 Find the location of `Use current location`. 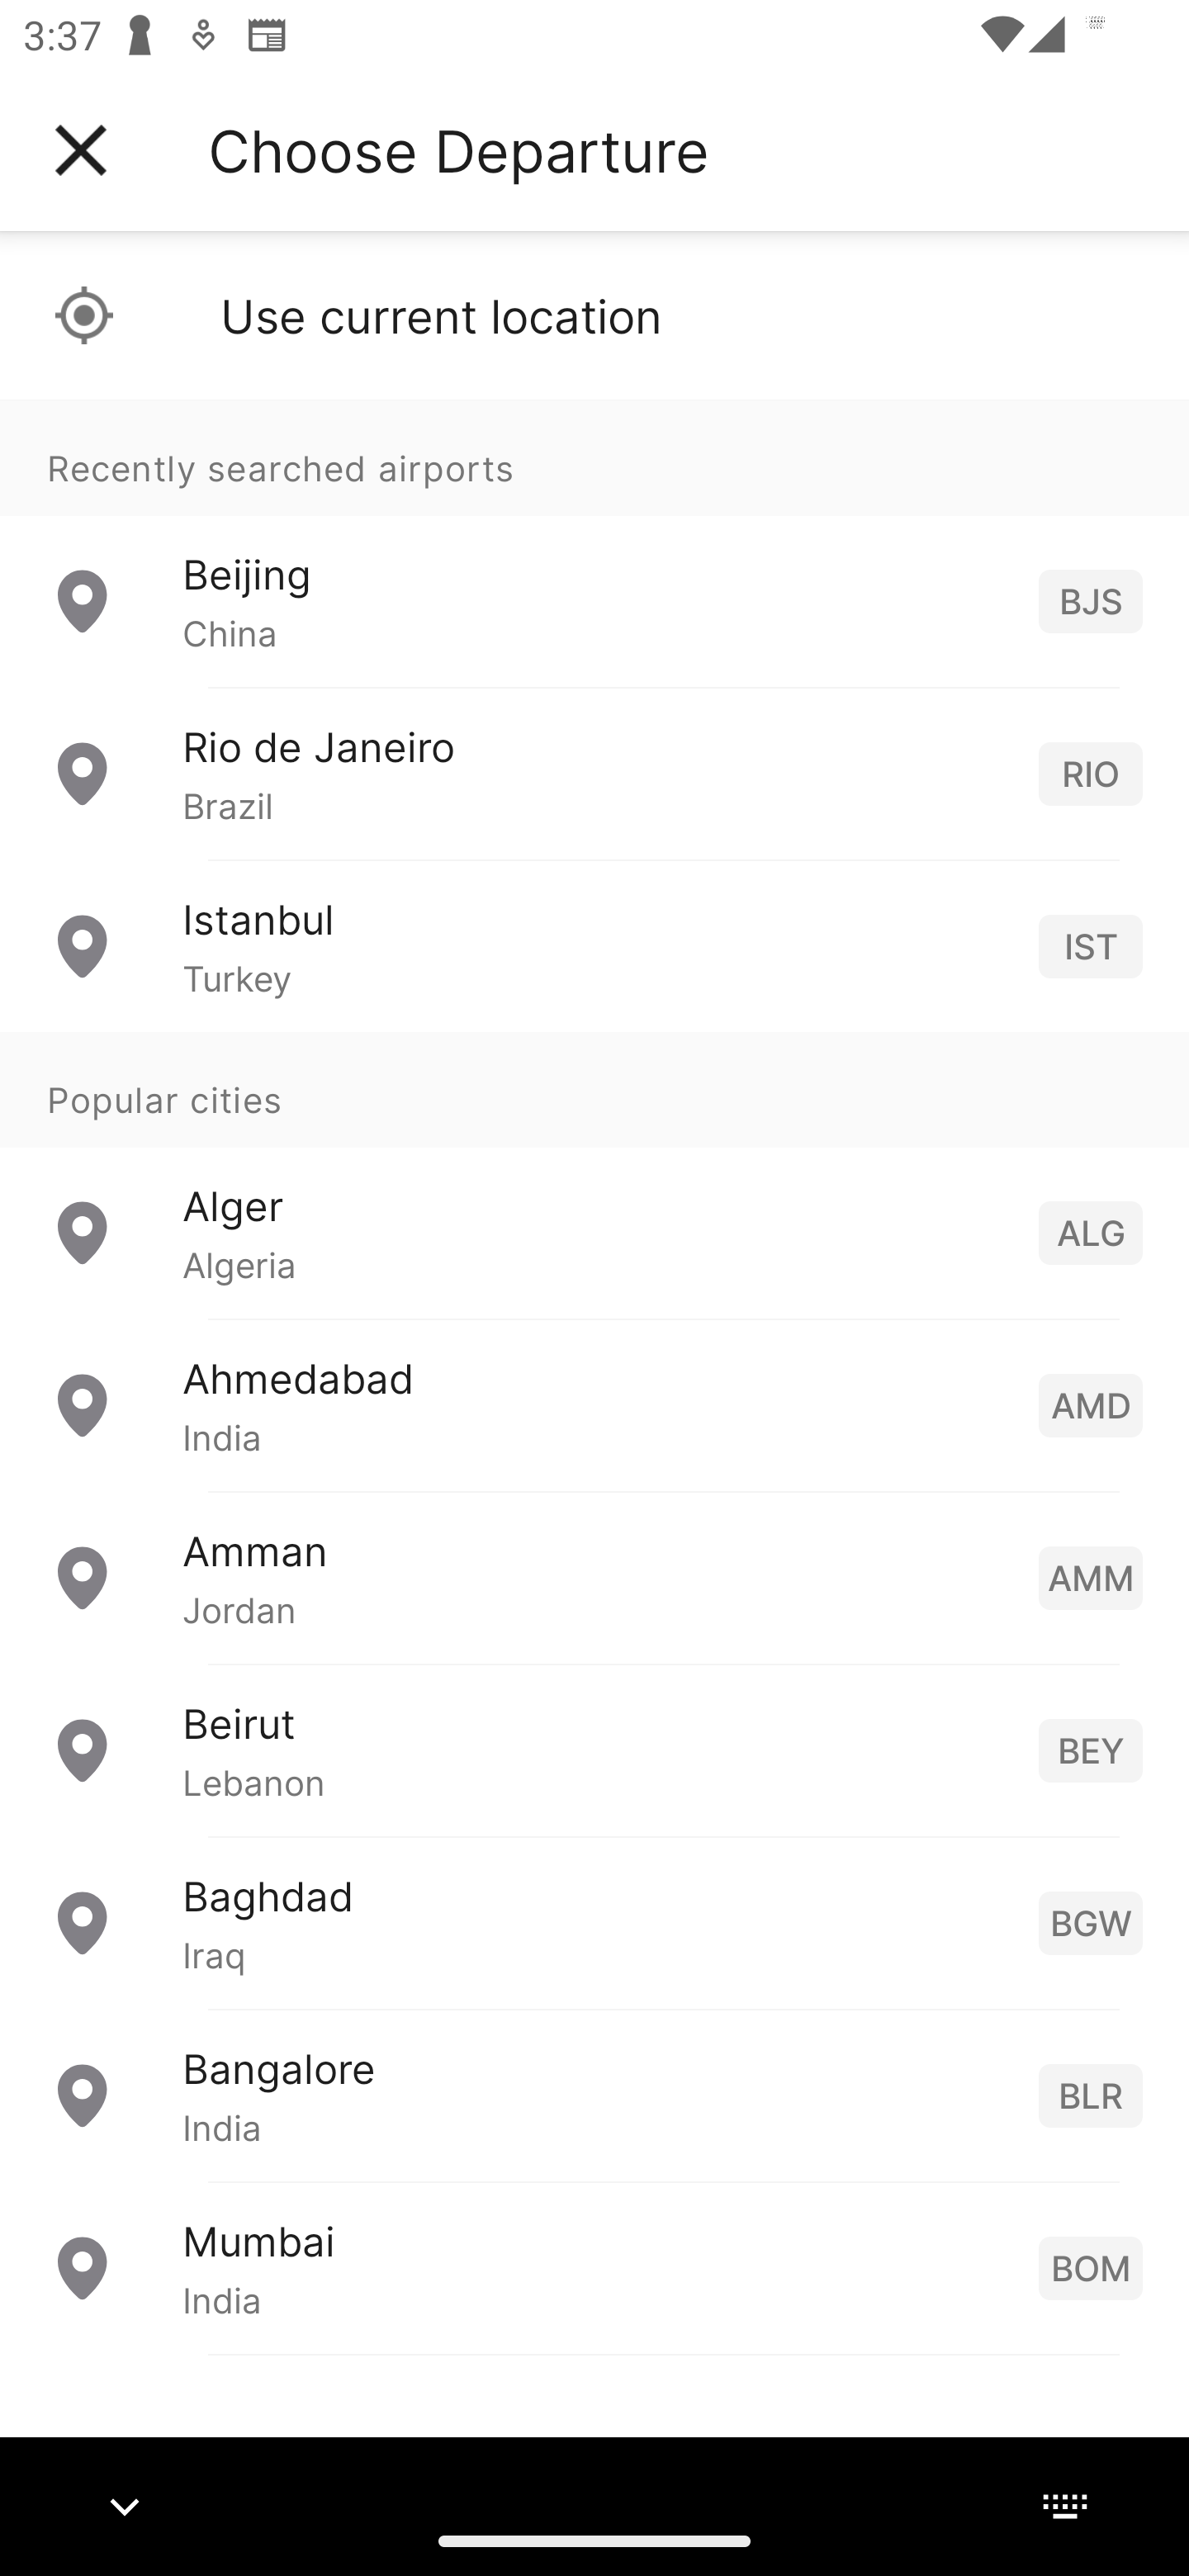

Use current location is located at coordinates (594, 315).